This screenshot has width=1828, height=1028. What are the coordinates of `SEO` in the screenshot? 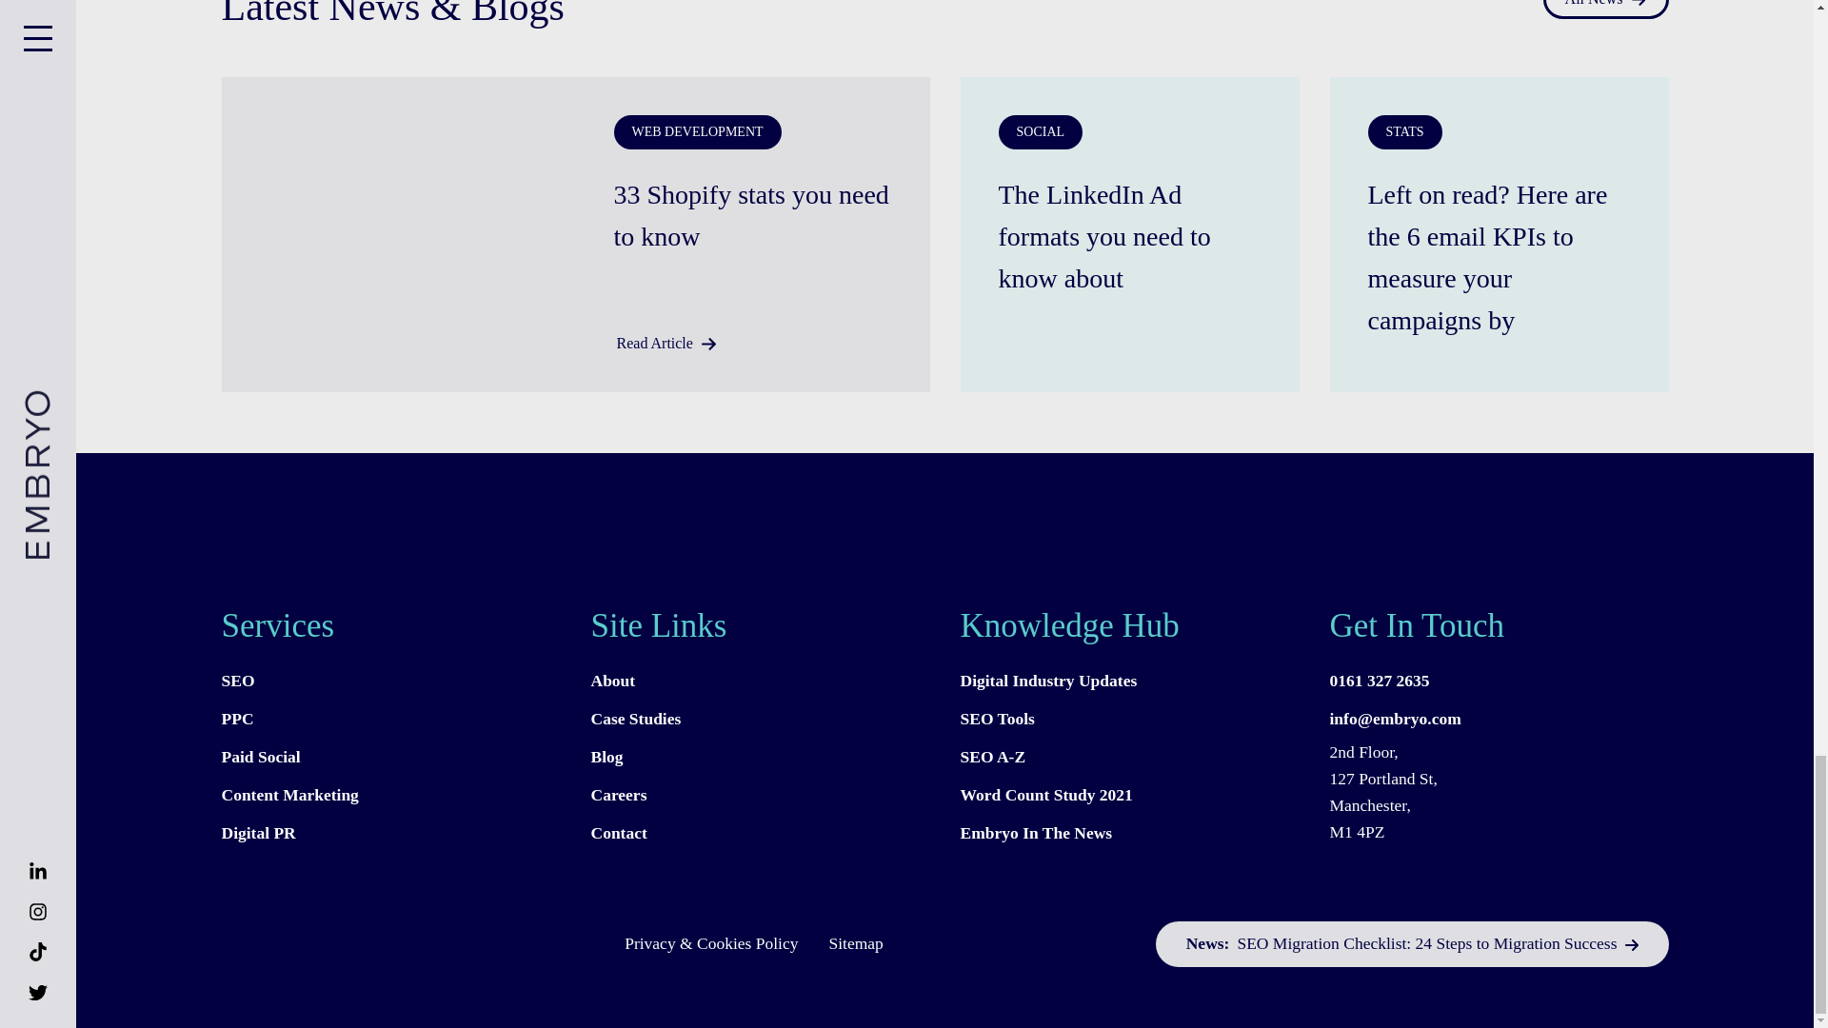 It's located at (390, 681).